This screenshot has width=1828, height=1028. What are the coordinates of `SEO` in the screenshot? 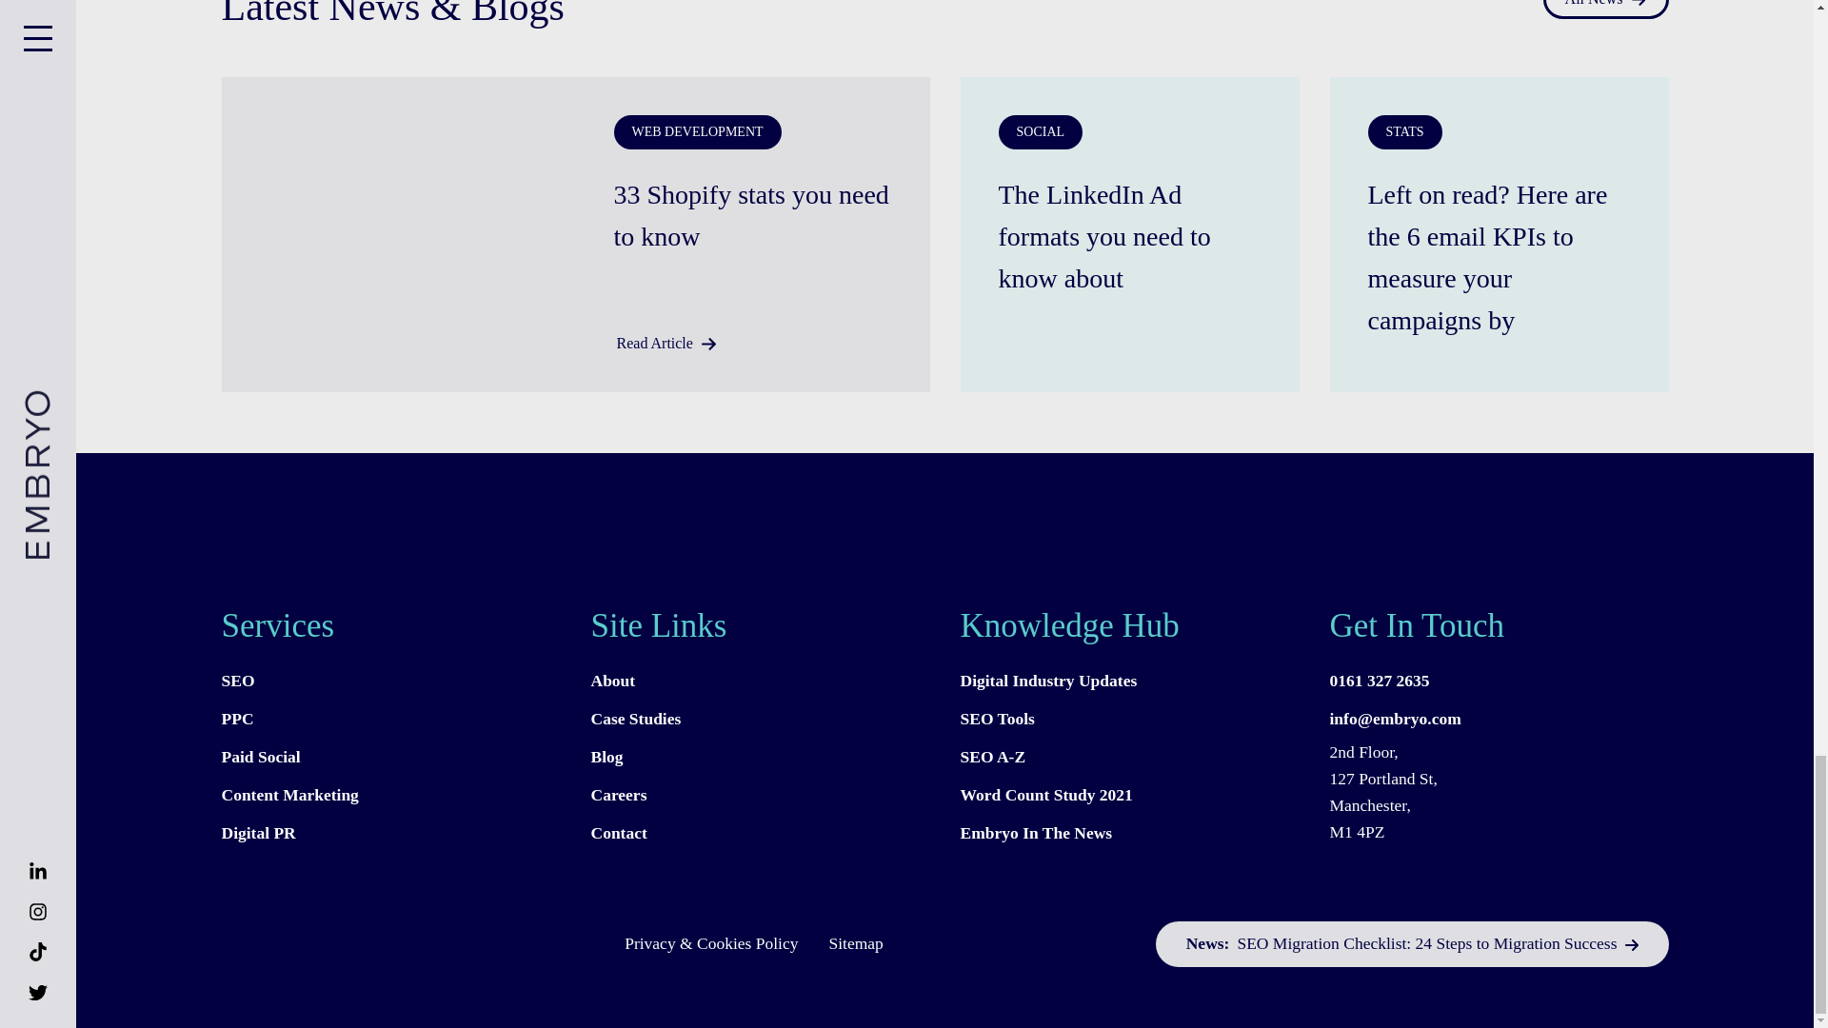 It's located at (390, 681).